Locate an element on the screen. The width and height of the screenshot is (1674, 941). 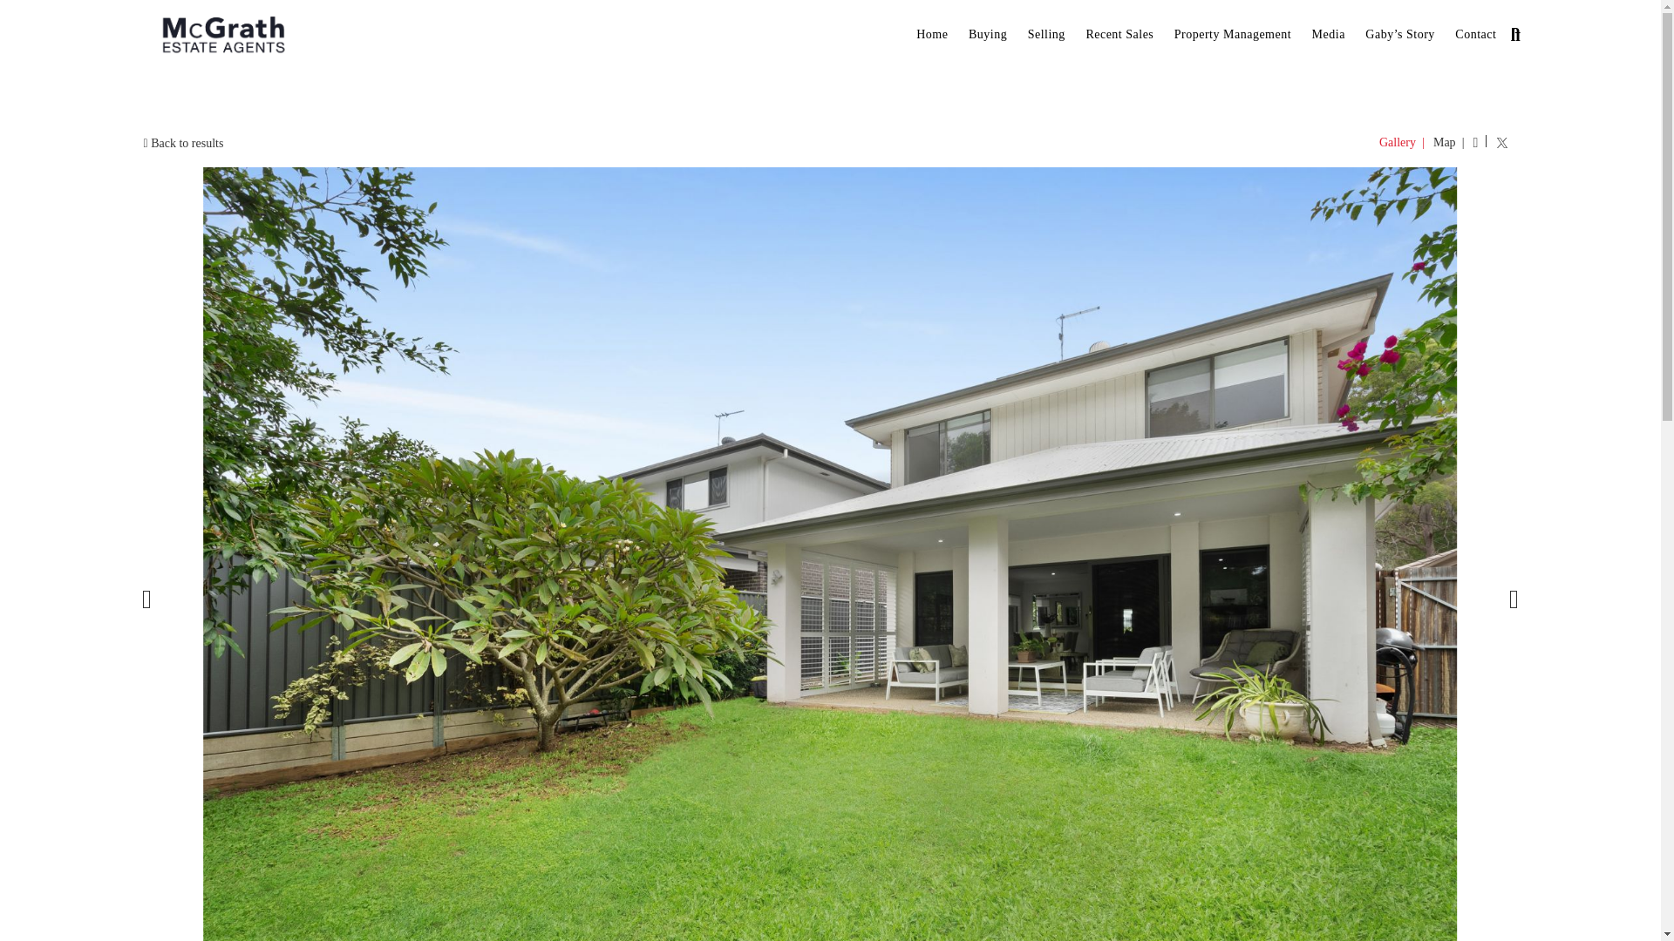
Gallery is located at coordinates (1397, 143).